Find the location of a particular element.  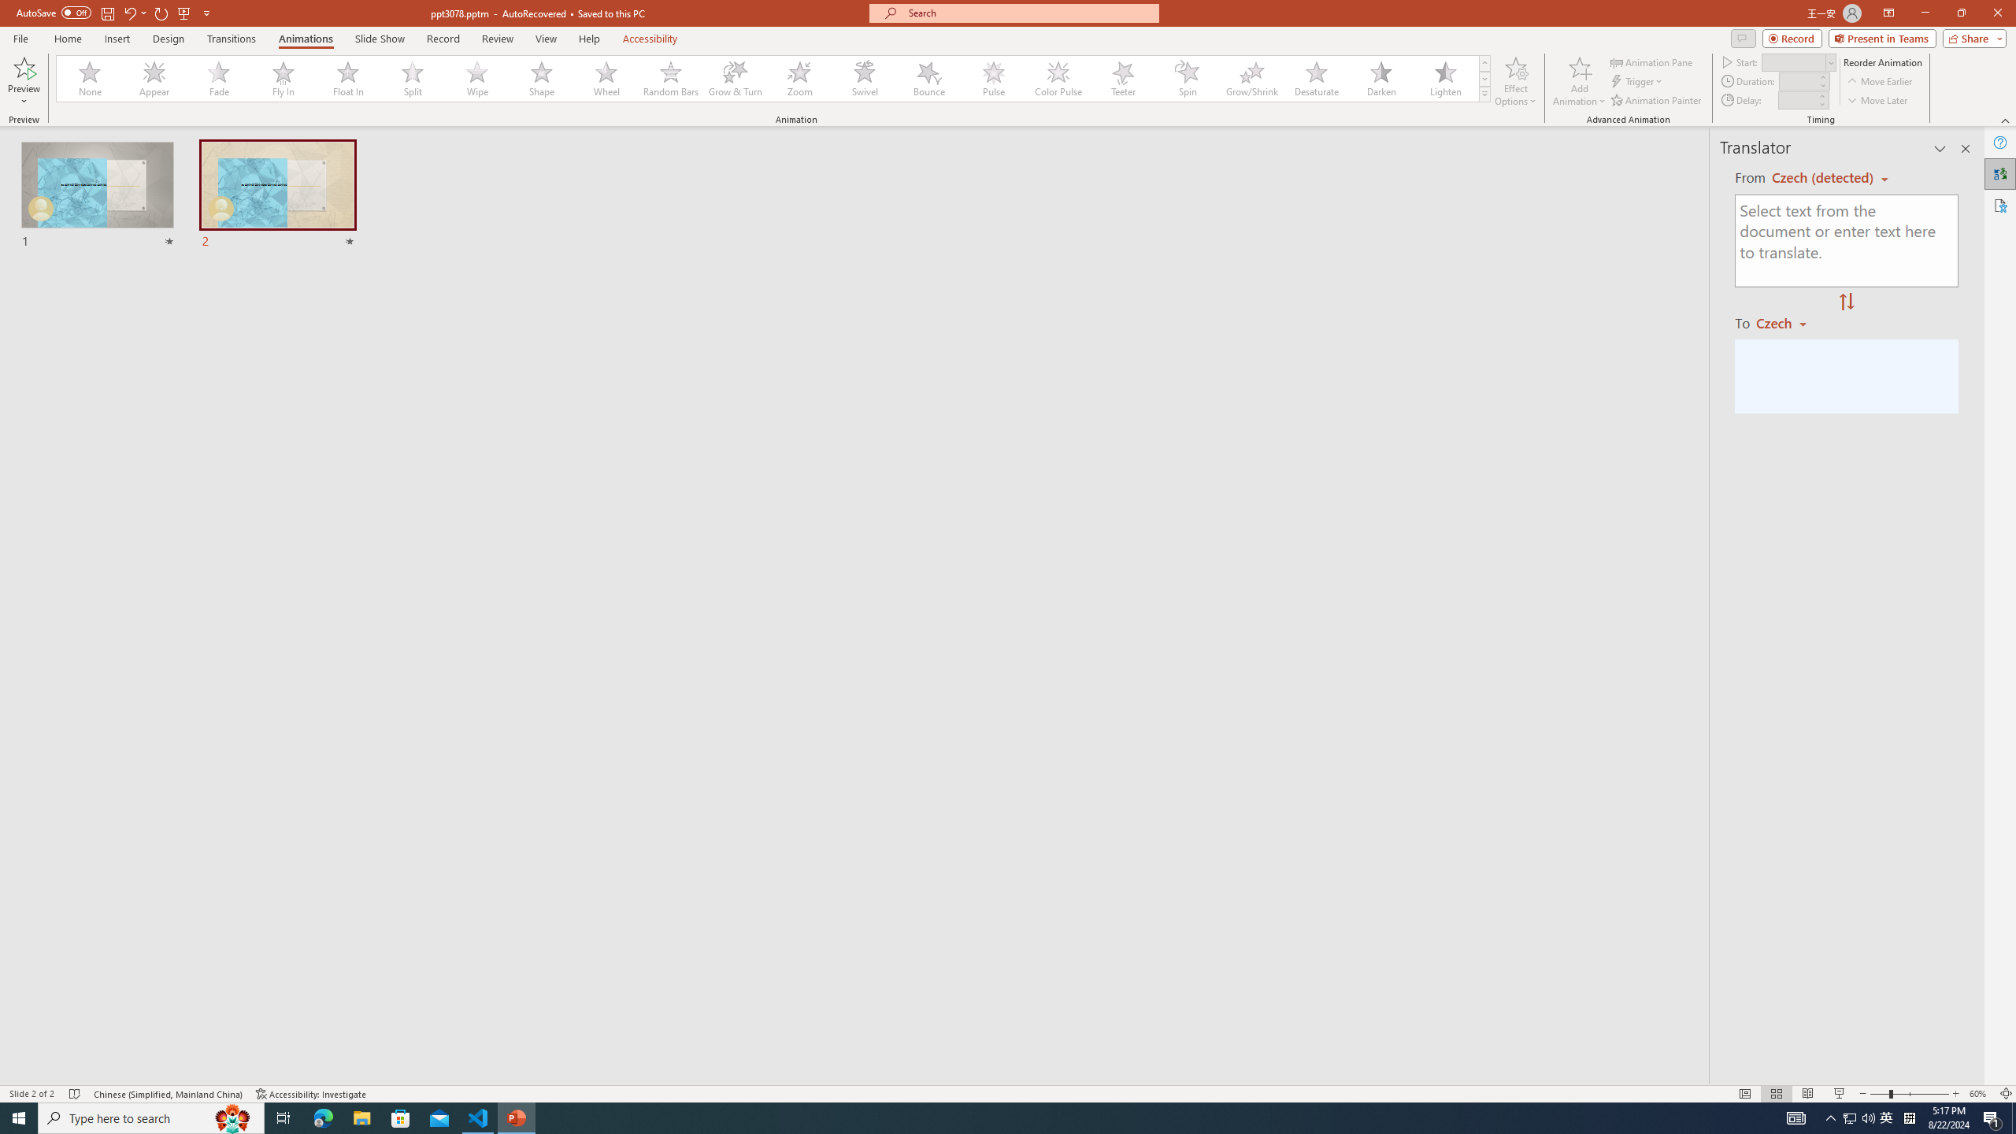

Shape is located at coordinates (542, 79).